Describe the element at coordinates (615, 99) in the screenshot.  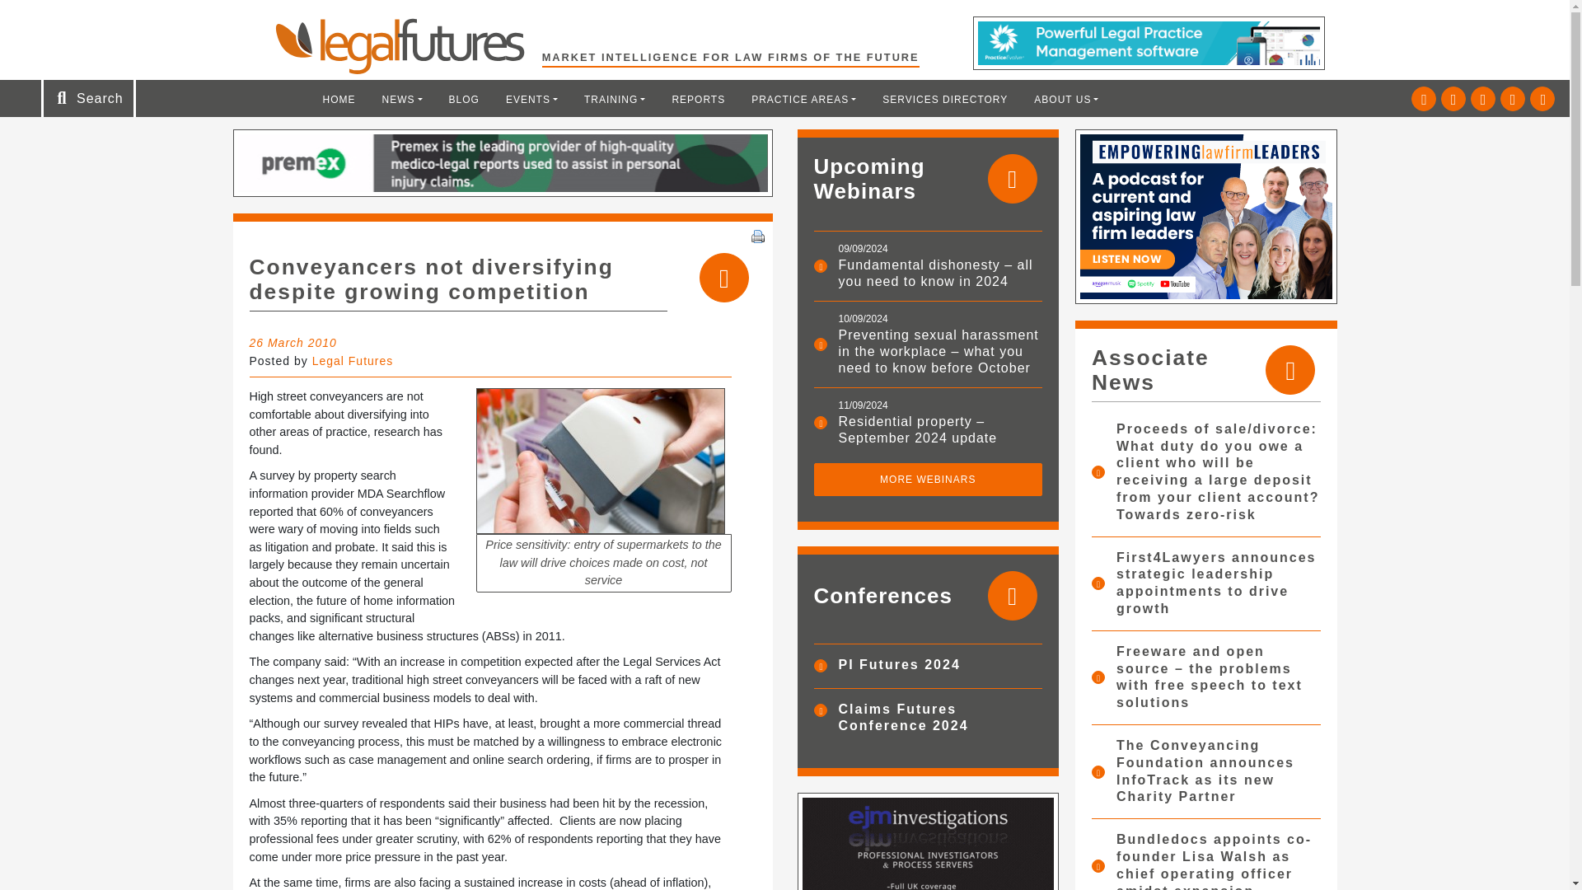
I see `training` at that location.